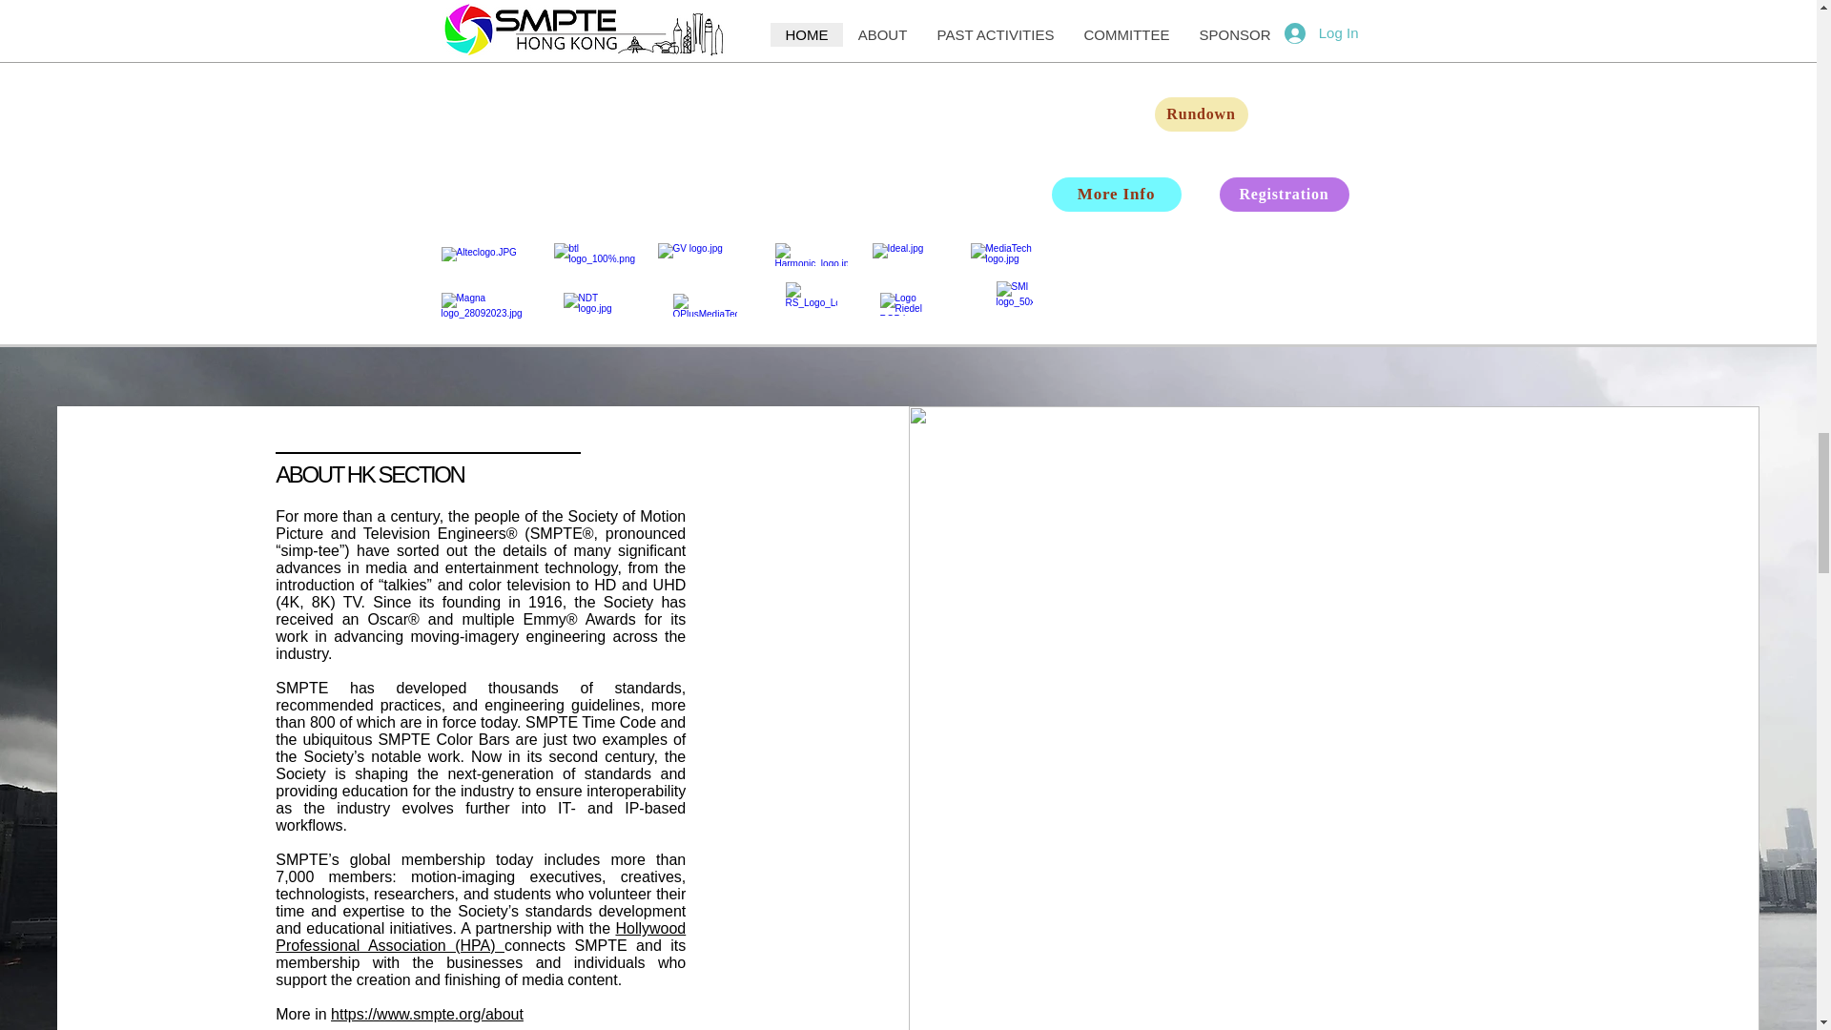 Image resolution: width=1831 pixels, height=1030 pixels. What do you see at coordinates (1200, 114) in the screenshot?
I see `Rundown` at bounding box center [1200, 114].